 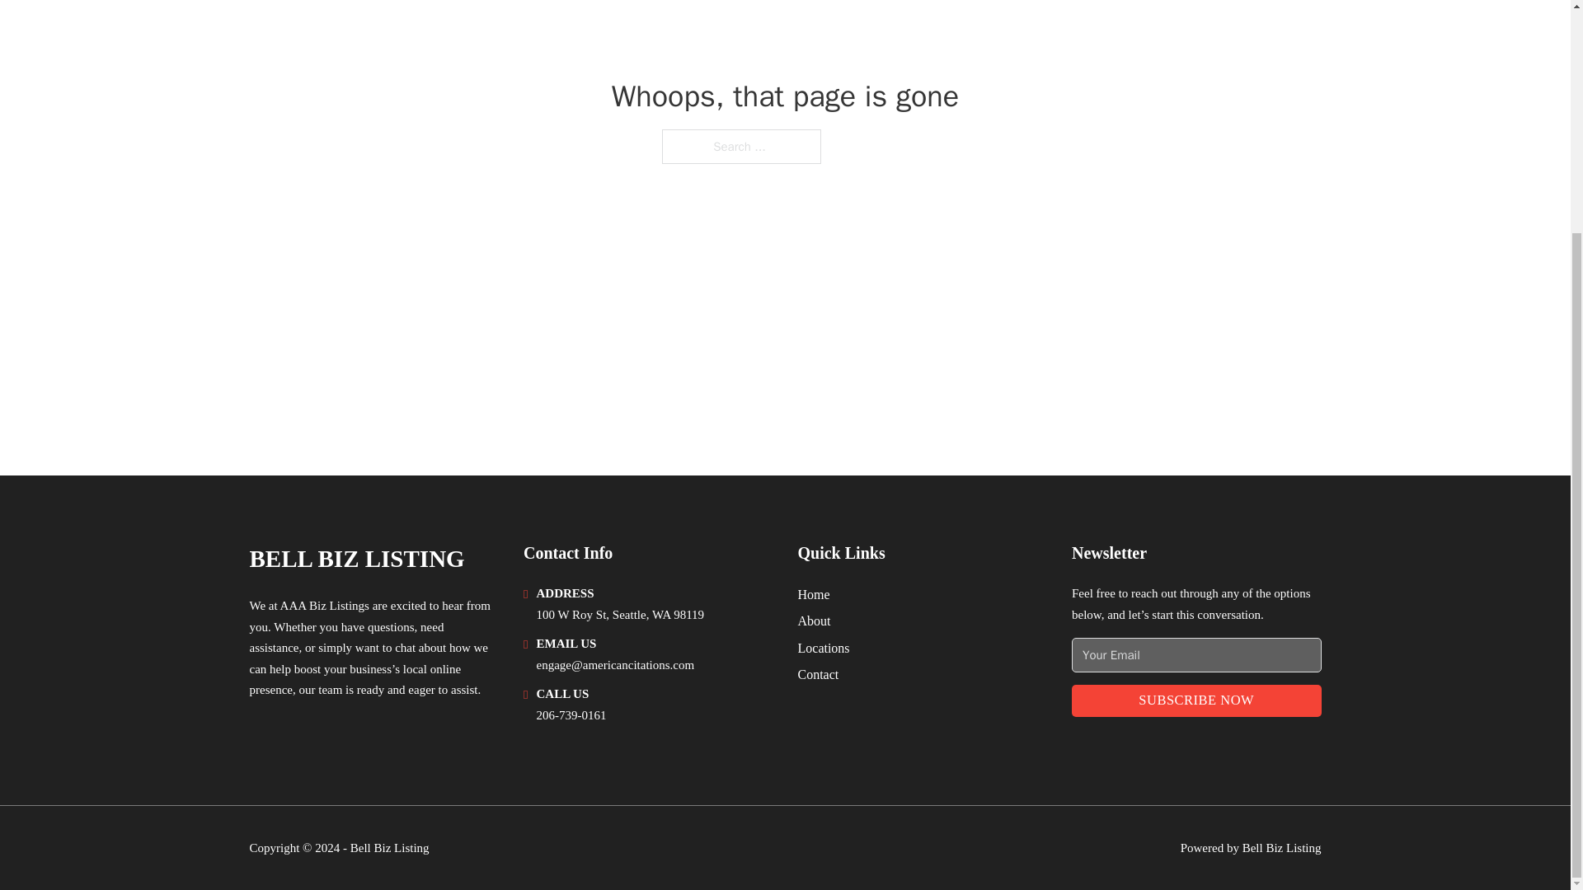 I want to click on About, so click(x=815, y=620).